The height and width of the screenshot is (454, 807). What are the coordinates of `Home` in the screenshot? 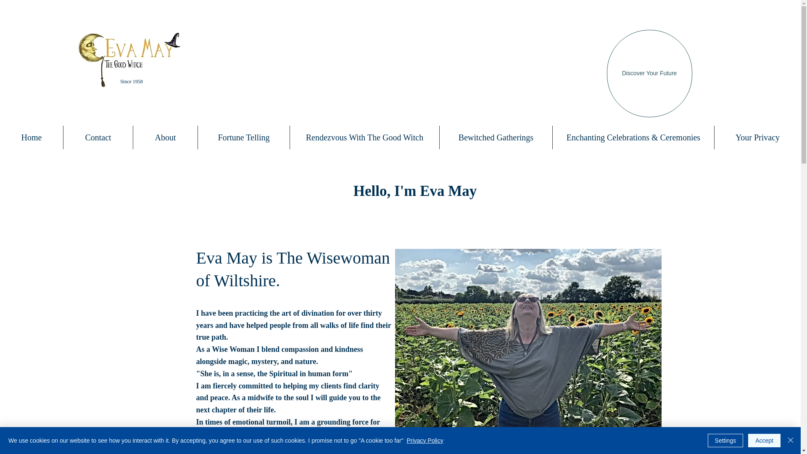 It's located at (31, 137).